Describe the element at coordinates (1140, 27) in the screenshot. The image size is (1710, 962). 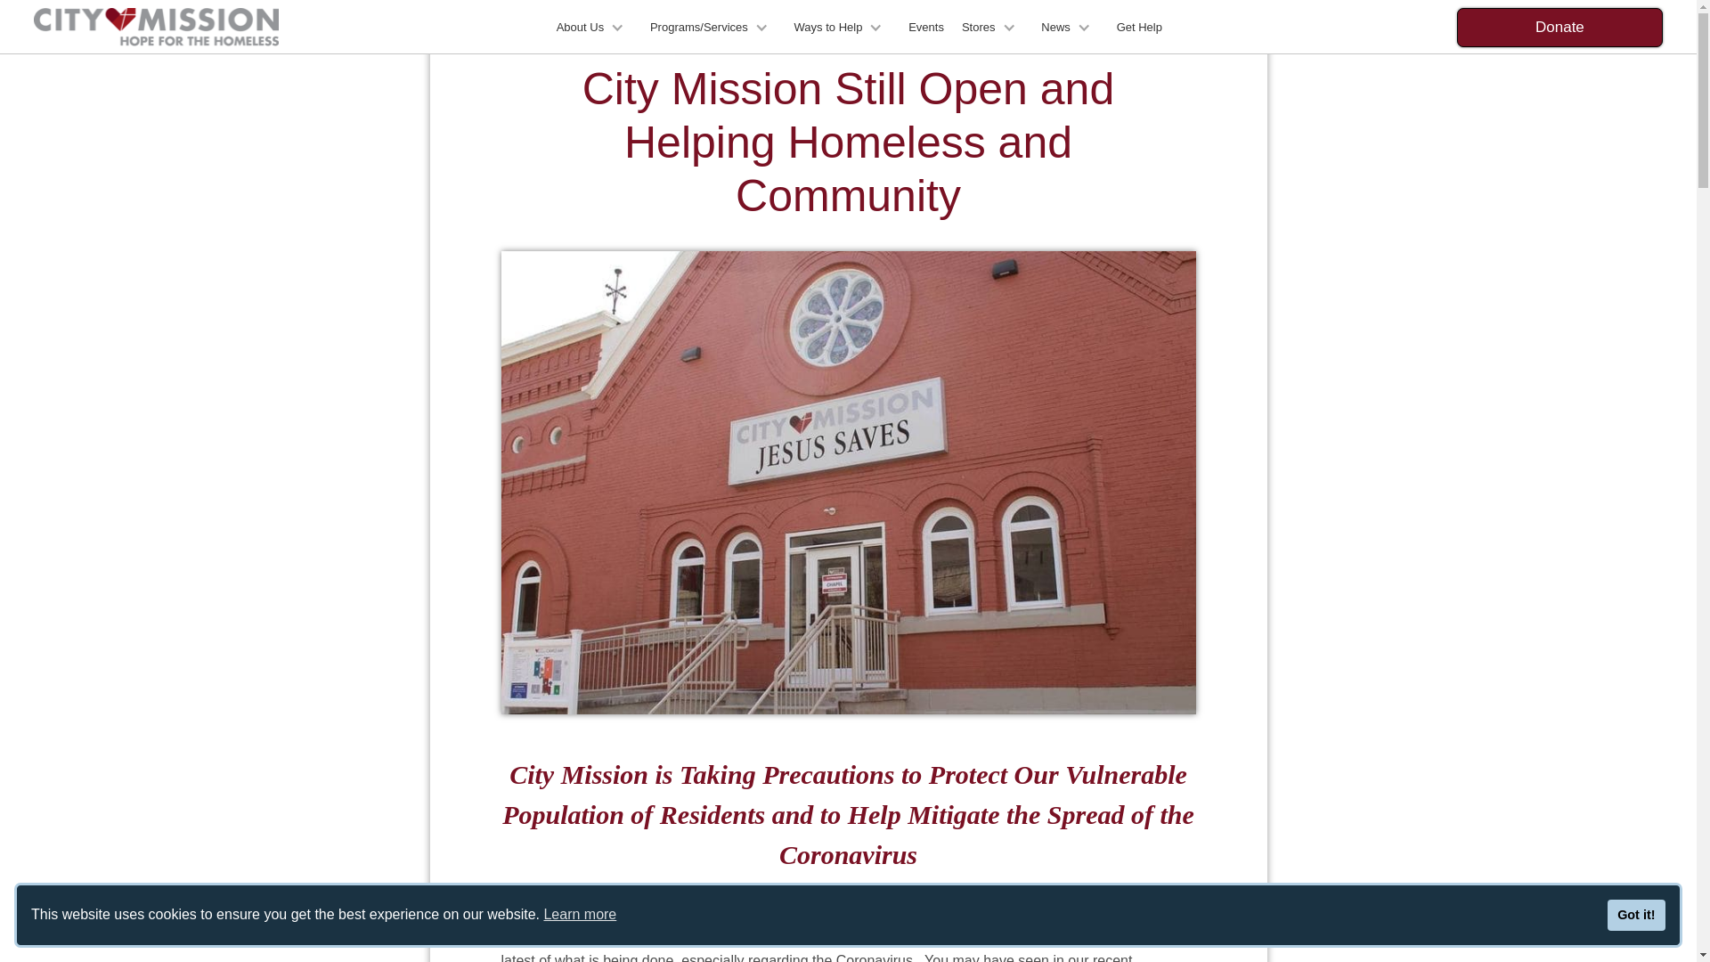
I see `Get Help` at that location.